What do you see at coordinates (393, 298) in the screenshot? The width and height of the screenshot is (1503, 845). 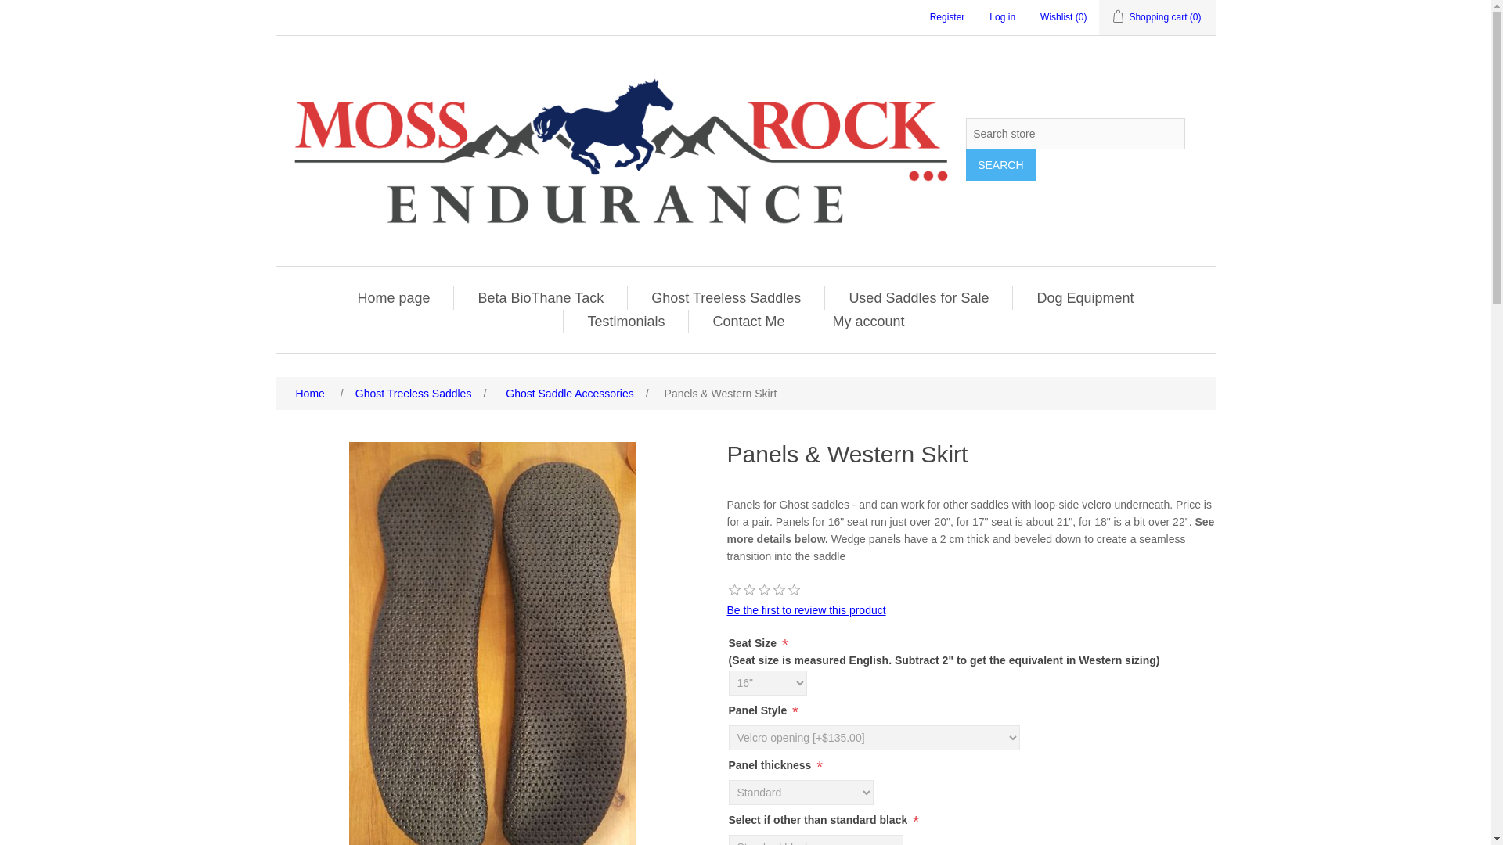 I see `Home page` at bounding box center [393, 298].